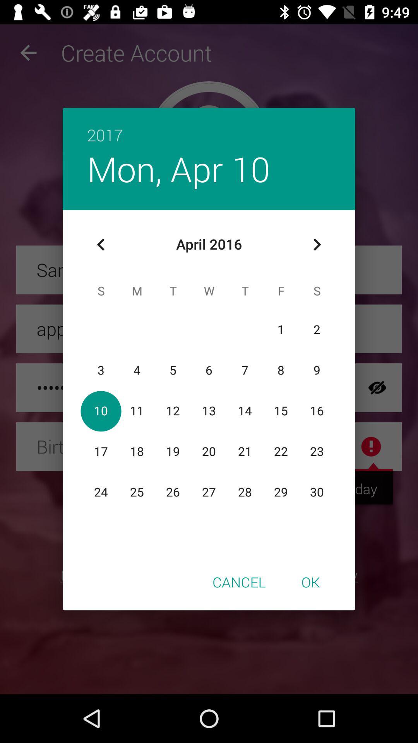  Describe the element at coordinates (310, 582) in the screenshot. I see `tap icon to the right of the cancel item` at that location.